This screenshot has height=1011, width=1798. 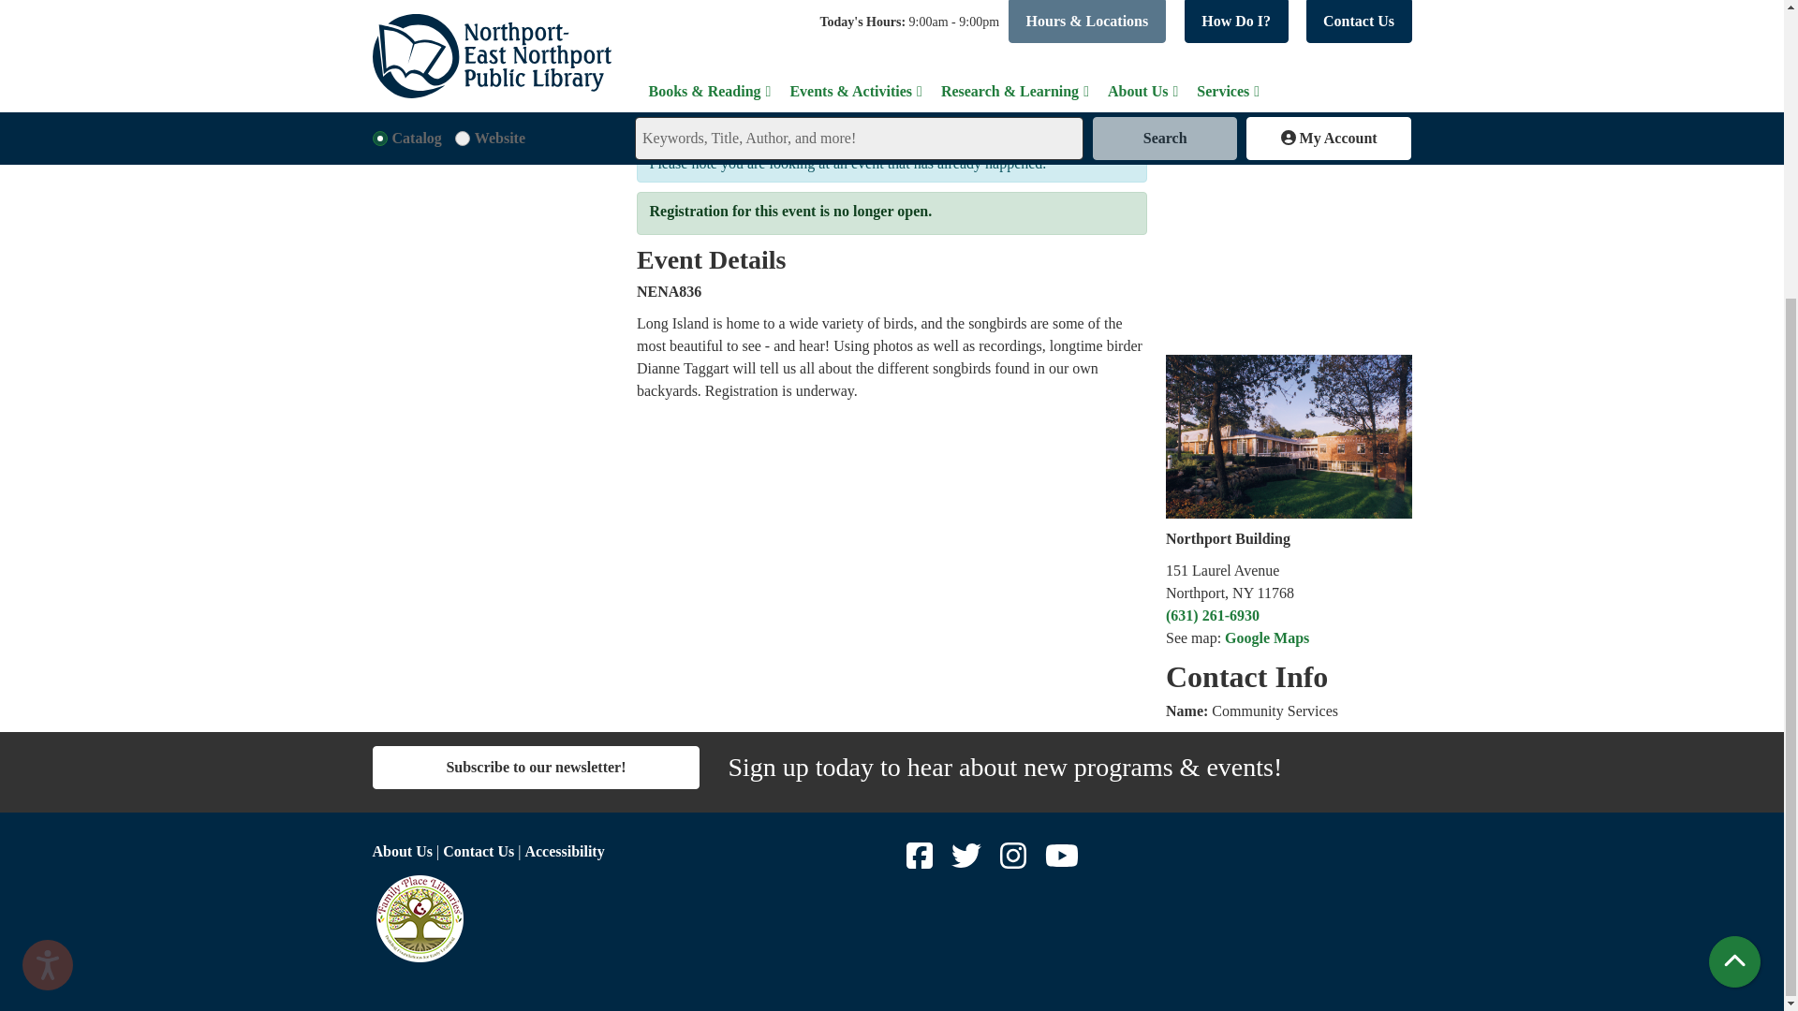 I want to click on twitter, so click(x=968, y=861).